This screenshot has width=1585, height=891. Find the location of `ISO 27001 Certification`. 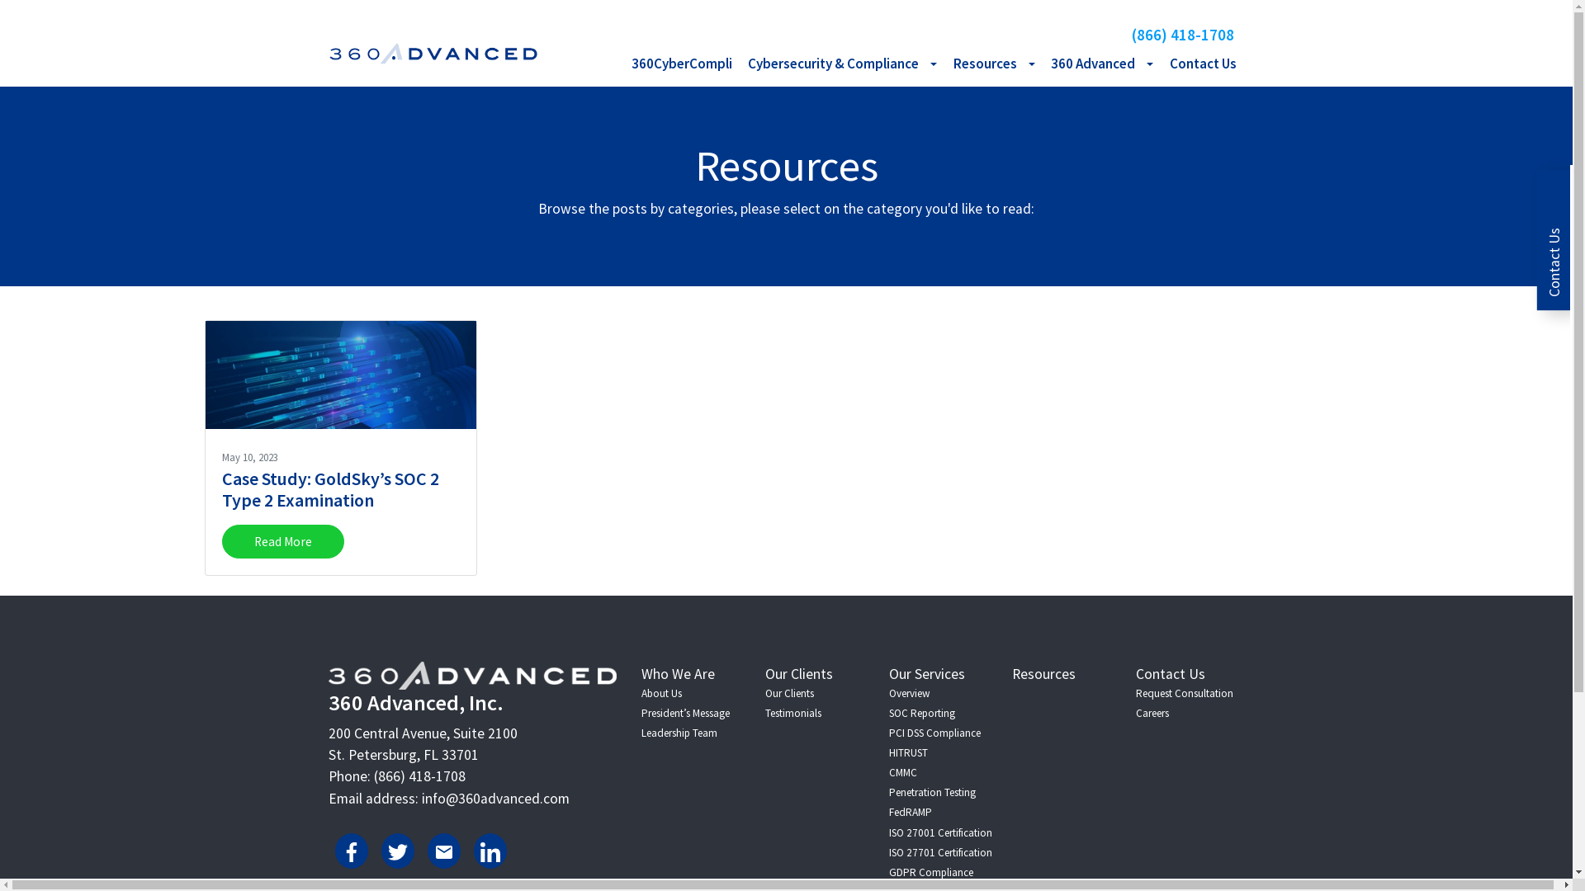

ISO 27001 Certification is located at coordinates (941, 832).